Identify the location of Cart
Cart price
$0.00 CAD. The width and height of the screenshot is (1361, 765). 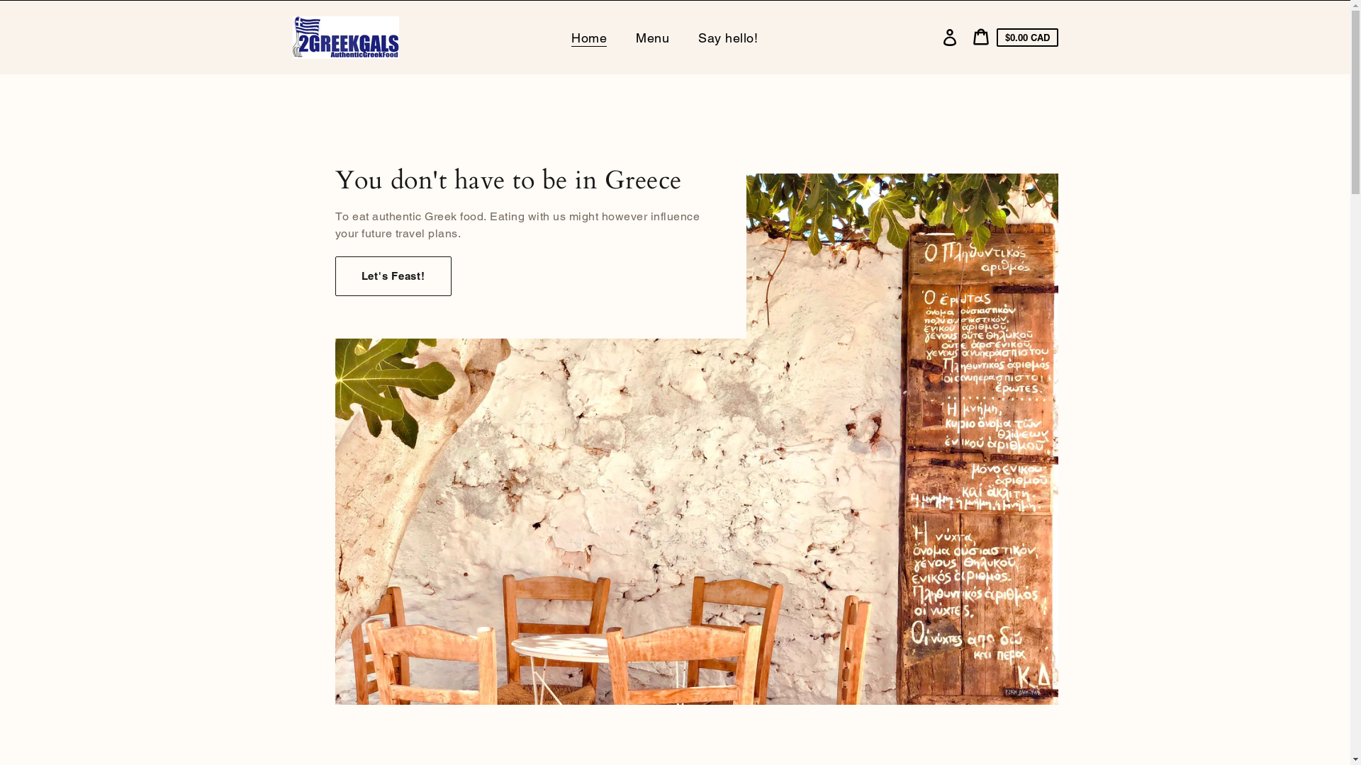
(1015, 38).